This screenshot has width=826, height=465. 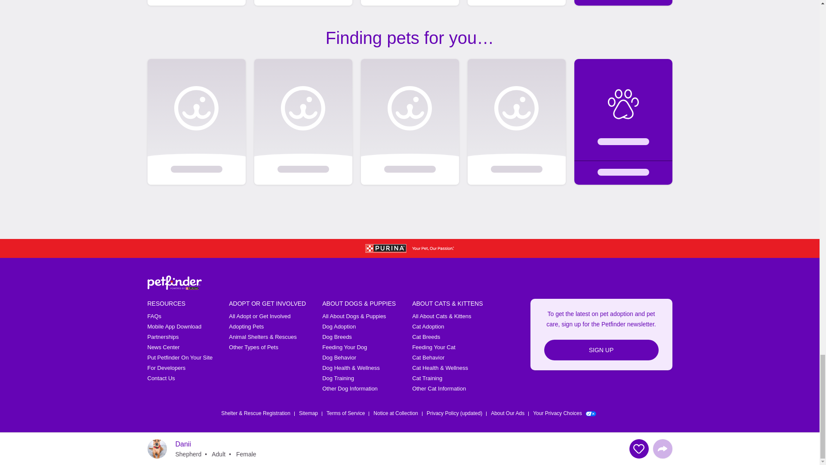 What do you see at coordinates (622, 449) in the screenshot?
I see `Instagram` at bounding box center [622, 449].